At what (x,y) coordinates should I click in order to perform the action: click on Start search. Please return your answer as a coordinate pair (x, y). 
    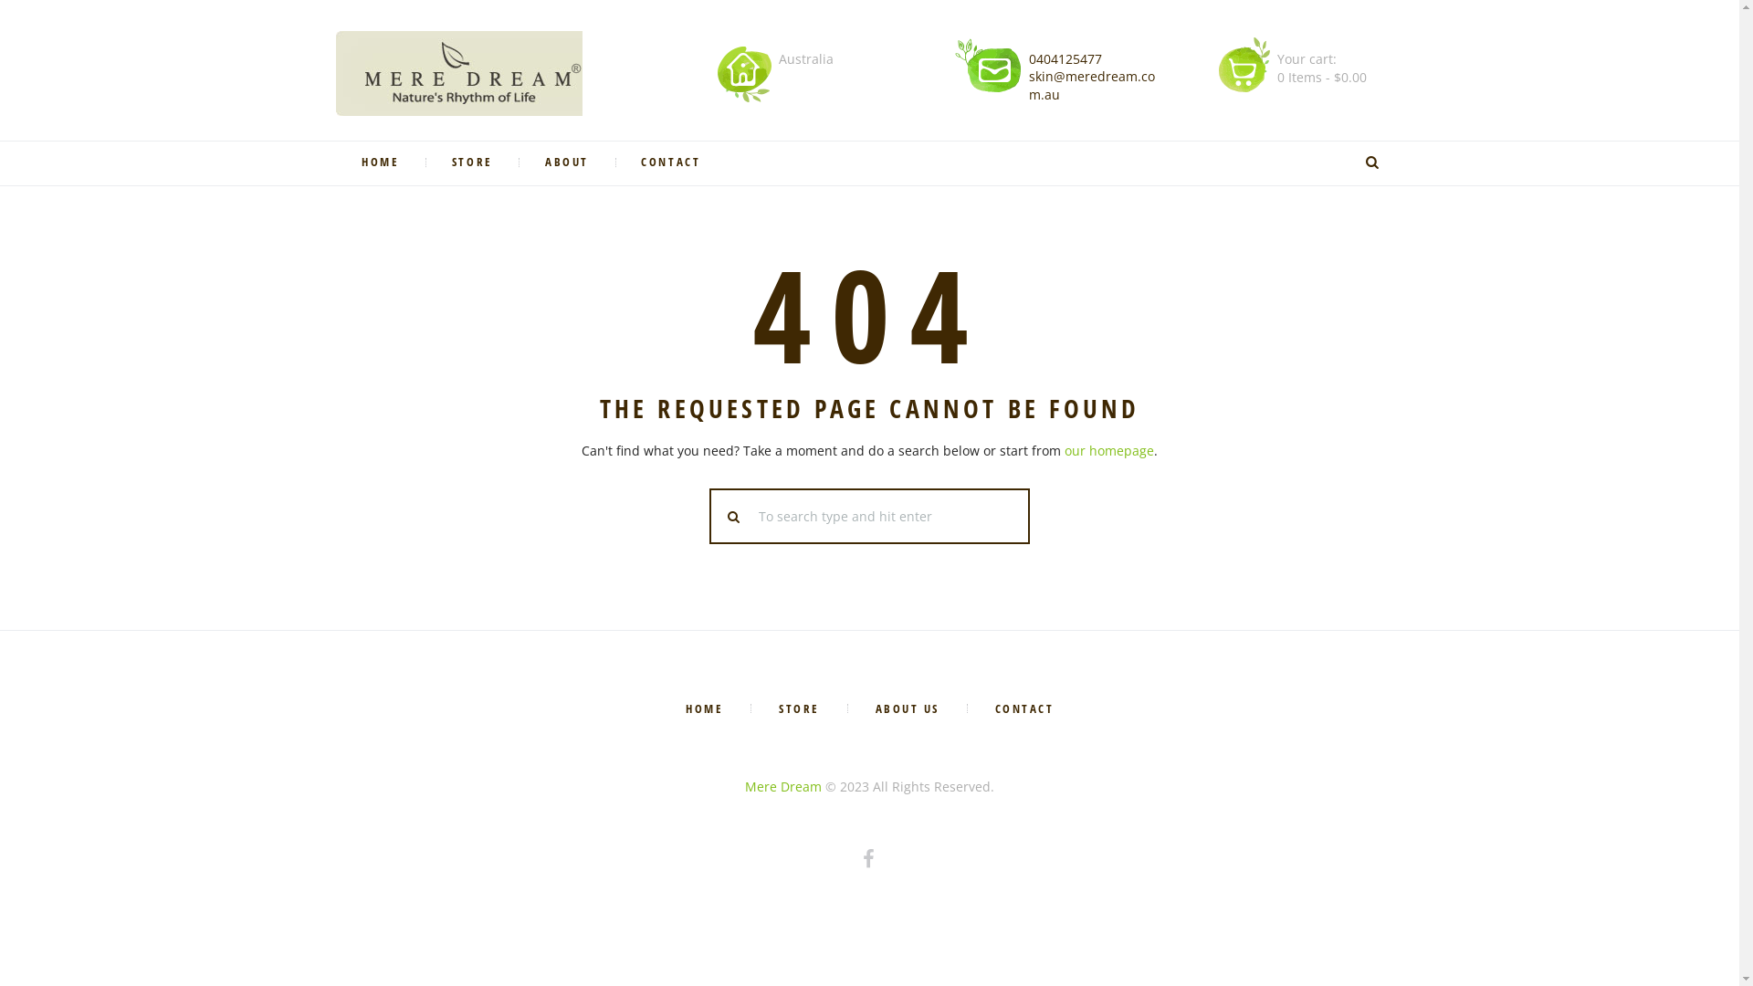
    Looking at the image, I should click on (735, 517).